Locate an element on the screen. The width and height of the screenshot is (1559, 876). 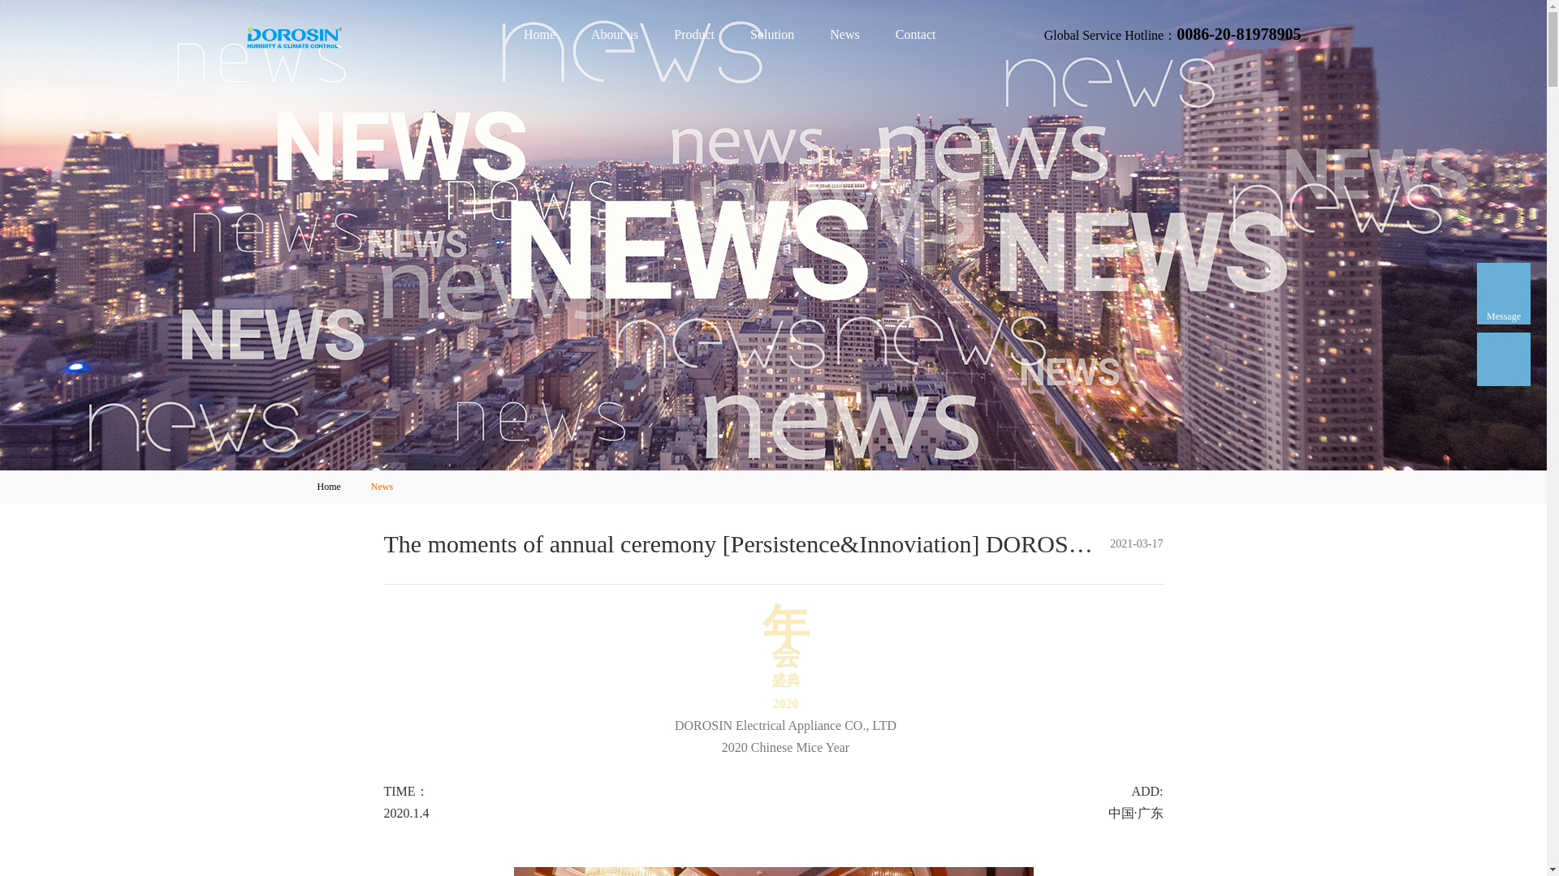
About us is located at coordinates (615, 34).